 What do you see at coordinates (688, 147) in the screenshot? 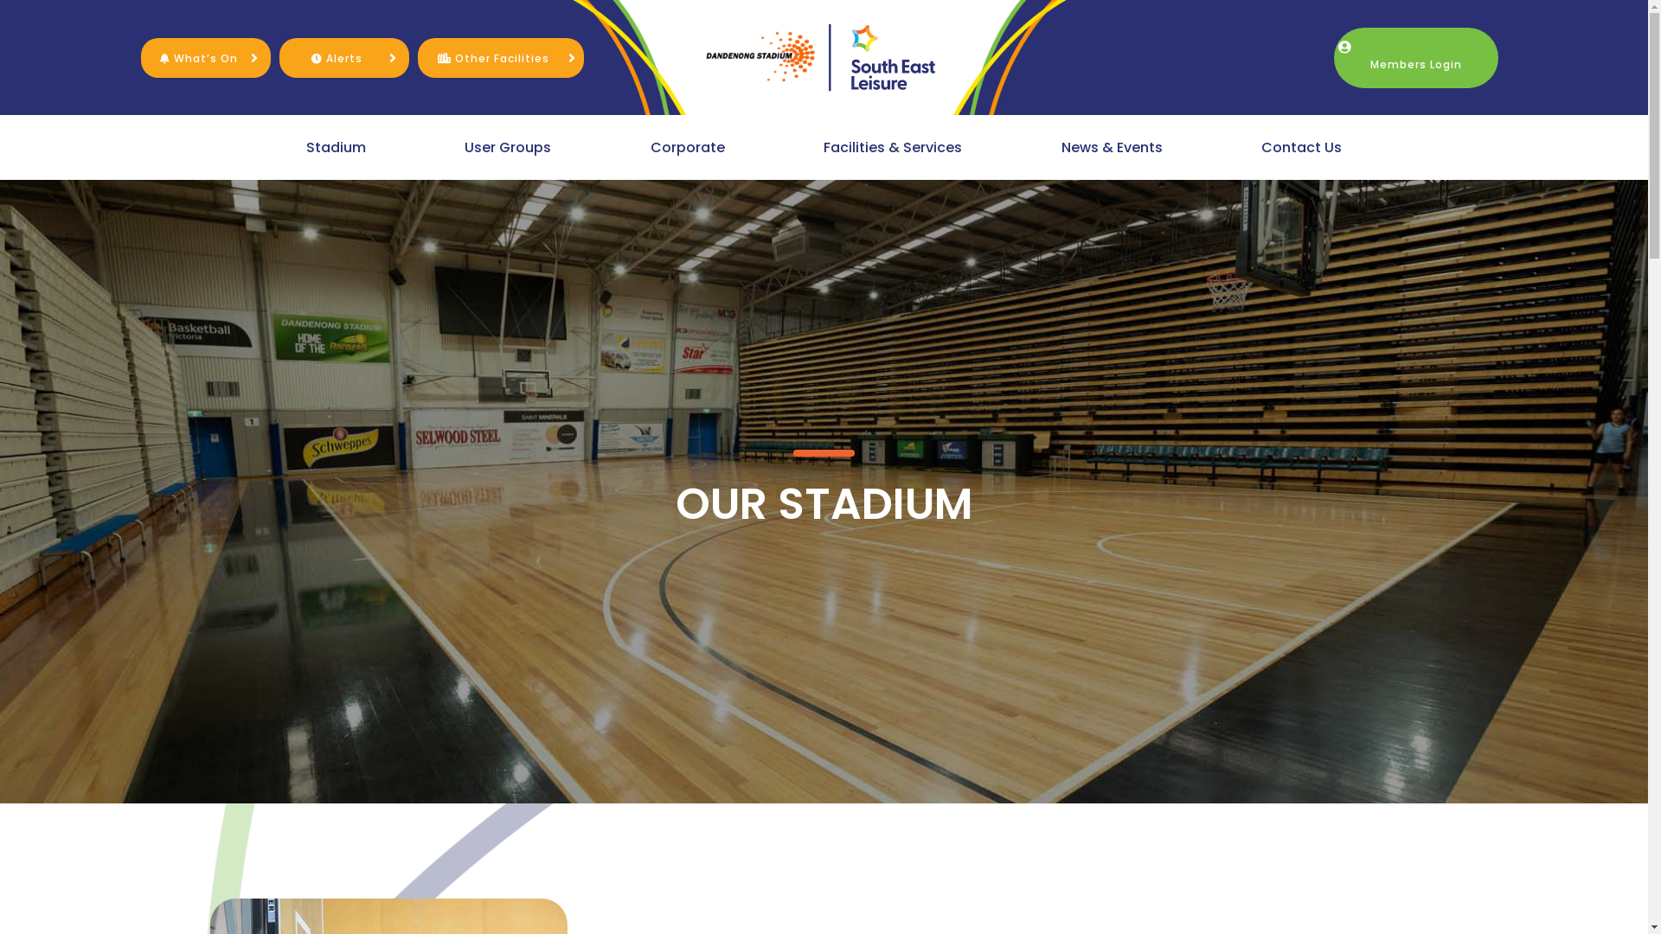
I see `Corporate` at bounding box center [688, 147].